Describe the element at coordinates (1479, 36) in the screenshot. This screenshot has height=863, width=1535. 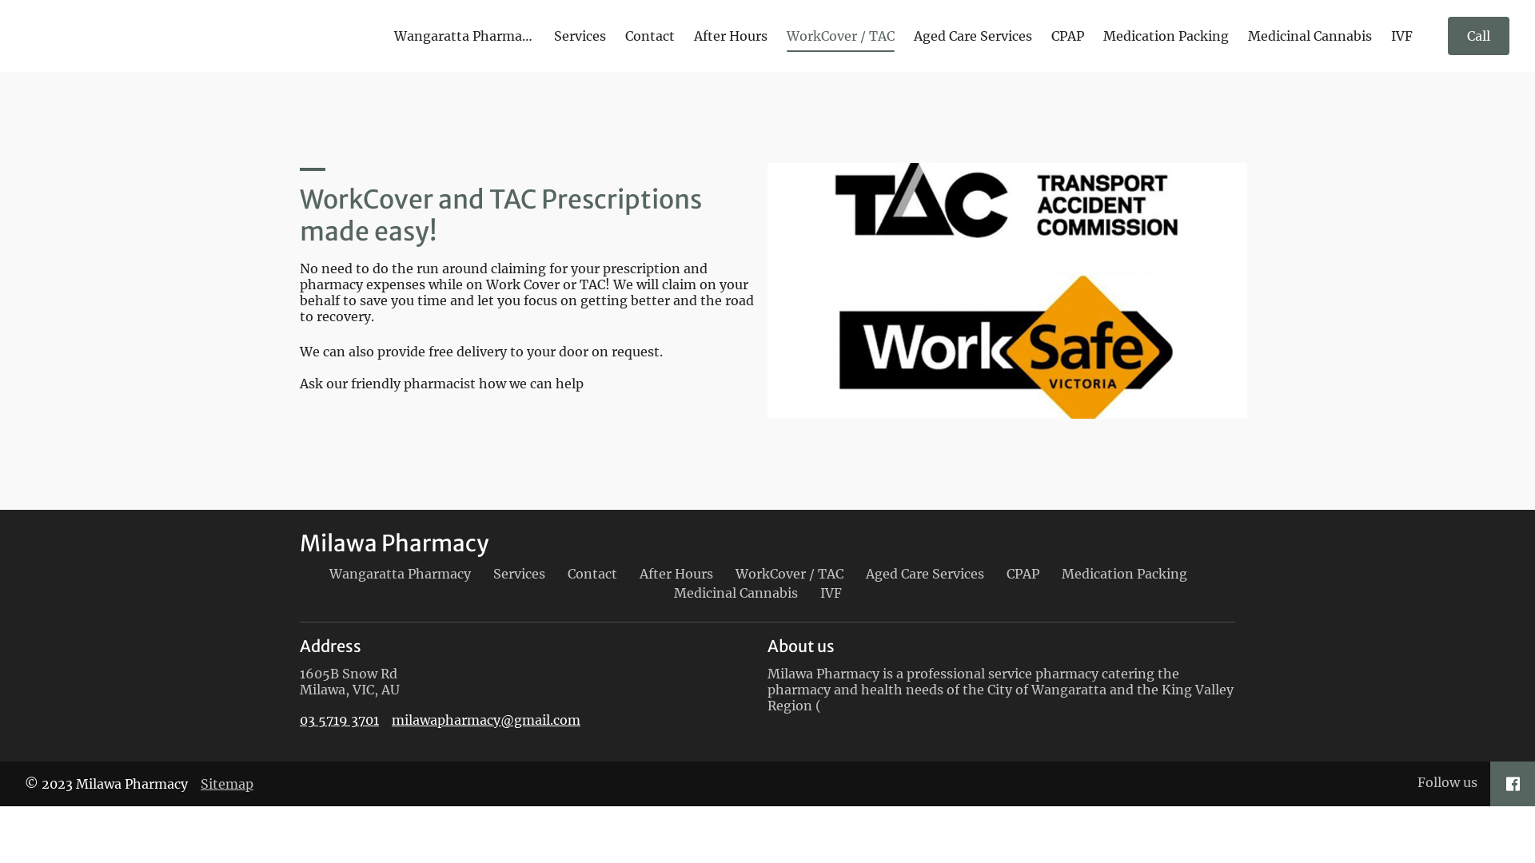
I see `Call` at that location.